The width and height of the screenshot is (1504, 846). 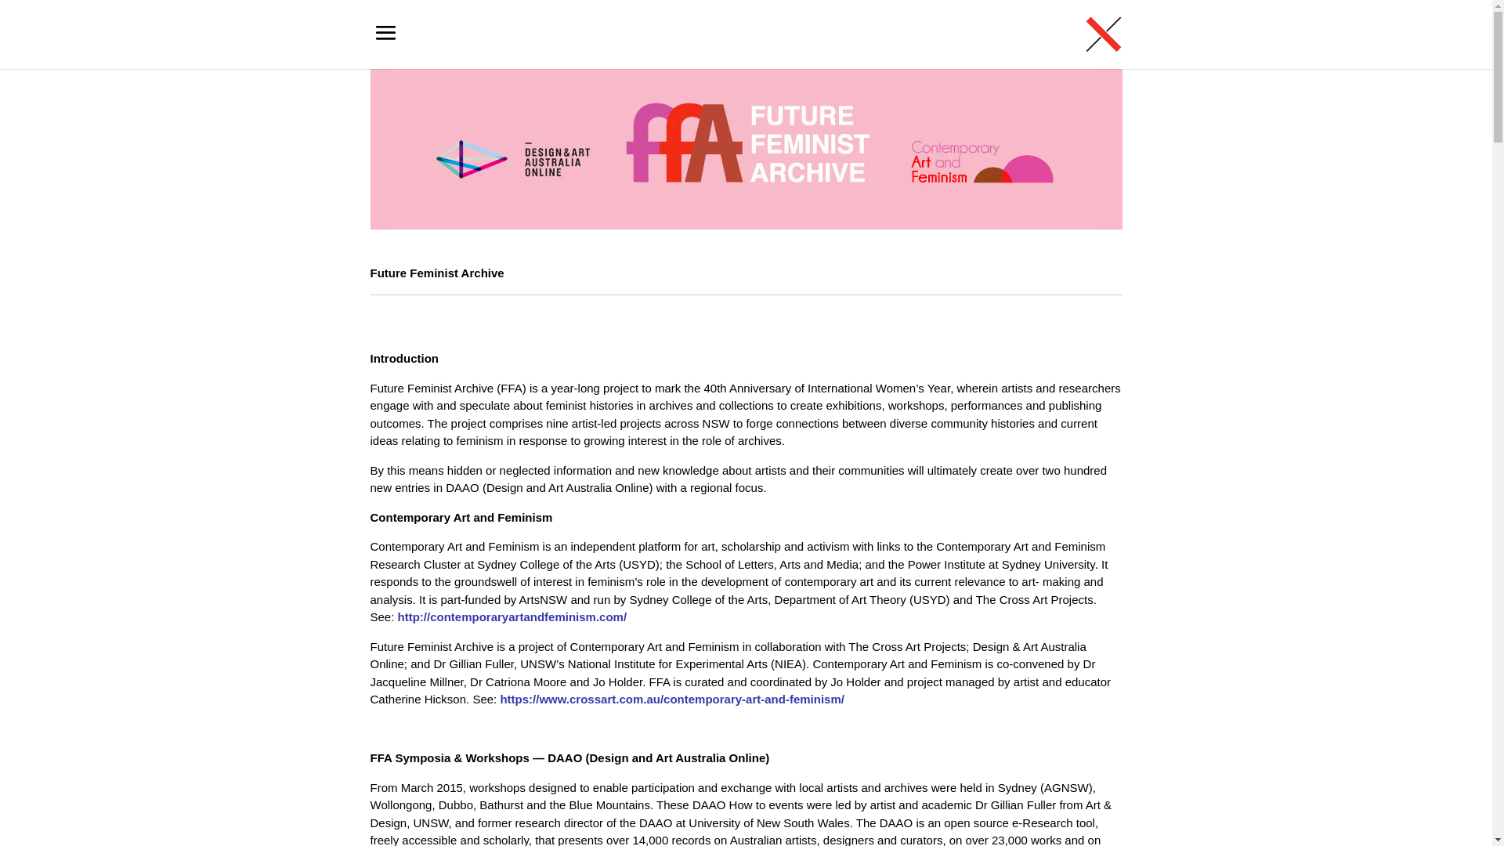 What do you see at coordinates (512, 617) in the screenshot?
I see `http://contemporaryartandfeminism.com/` at bounding box center [512, 617].